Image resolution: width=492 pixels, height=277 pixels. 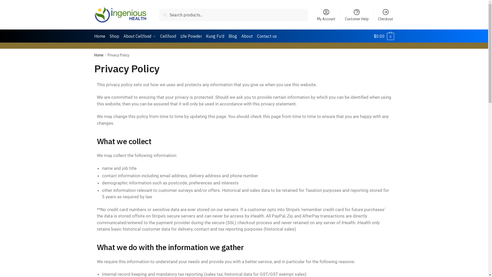 I want to click on Contact us, so click(x=267, y=36).